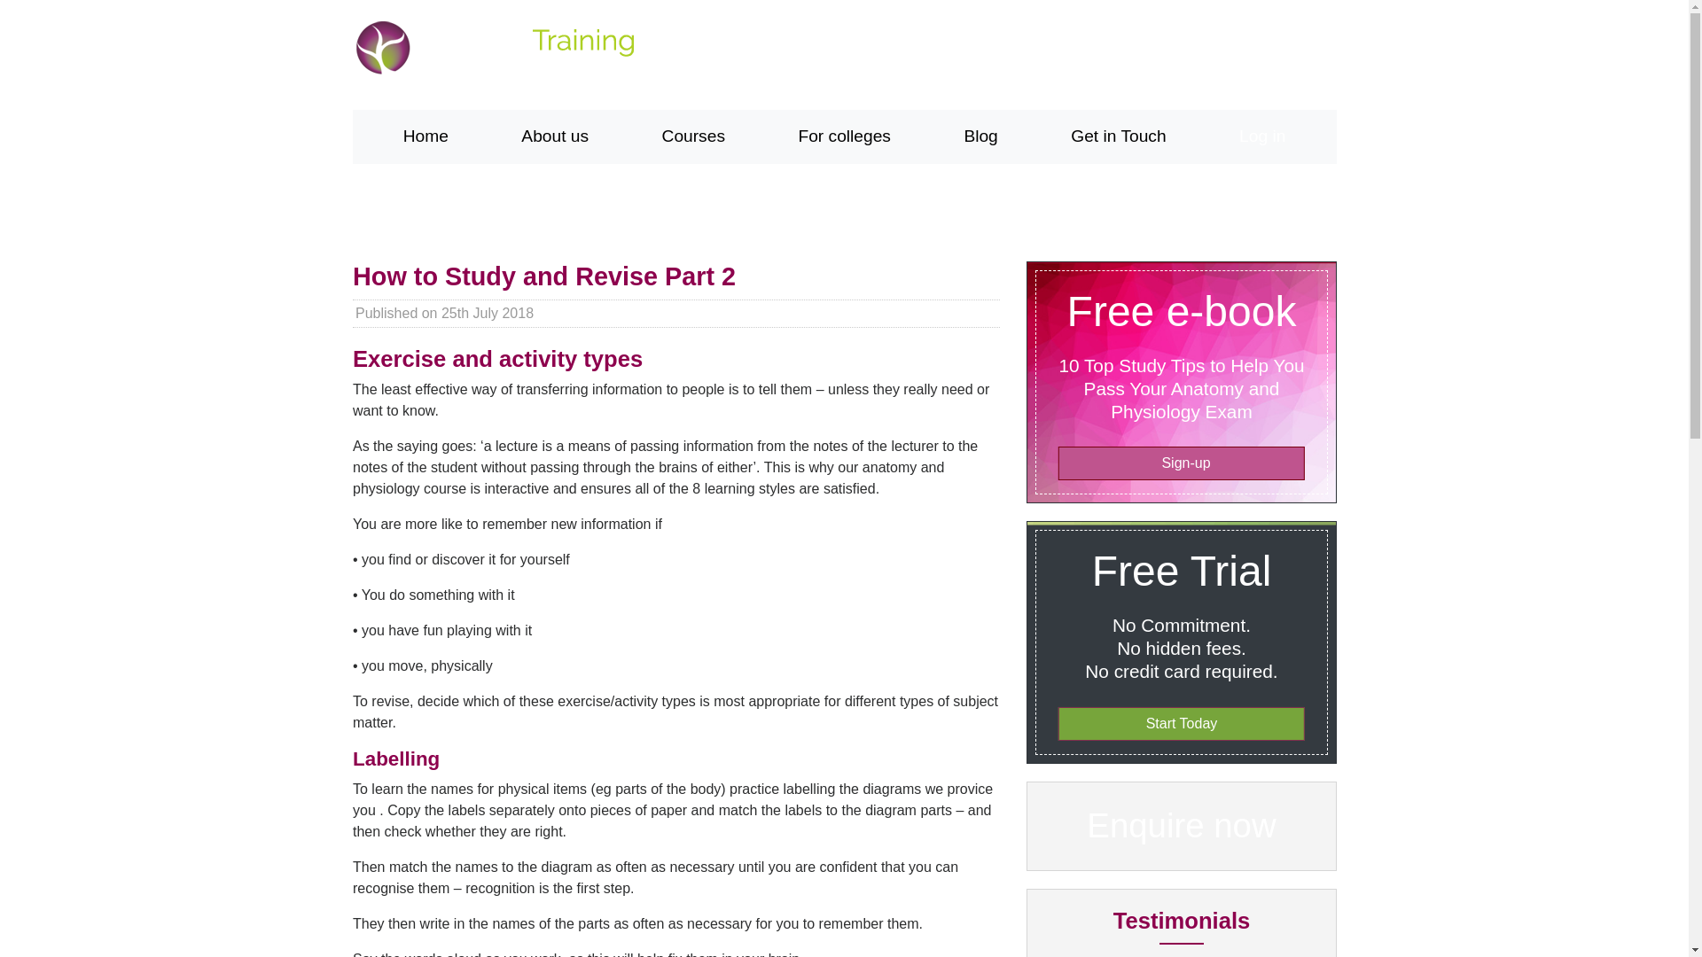 This screenshot has height=957, width=1702. I want to click on Get in Touch, so click(1119, 136).